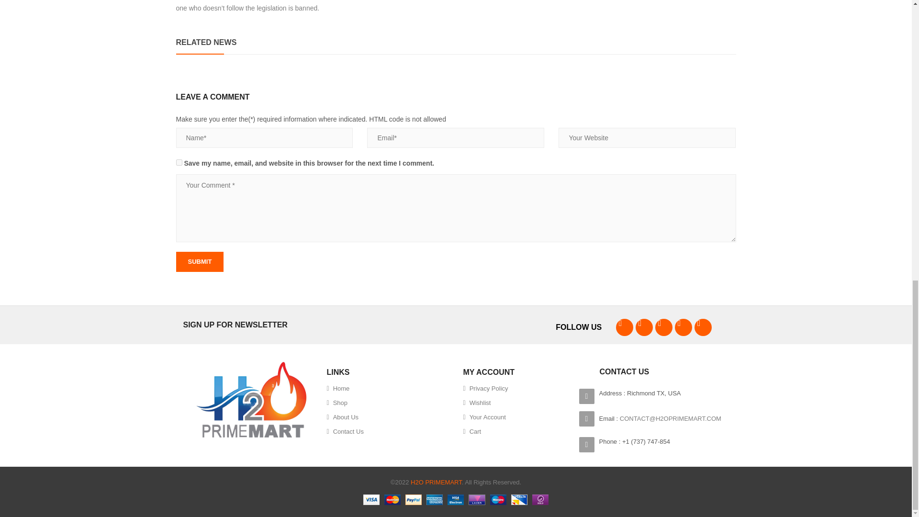  I want to click on Home, so click(337, 389).